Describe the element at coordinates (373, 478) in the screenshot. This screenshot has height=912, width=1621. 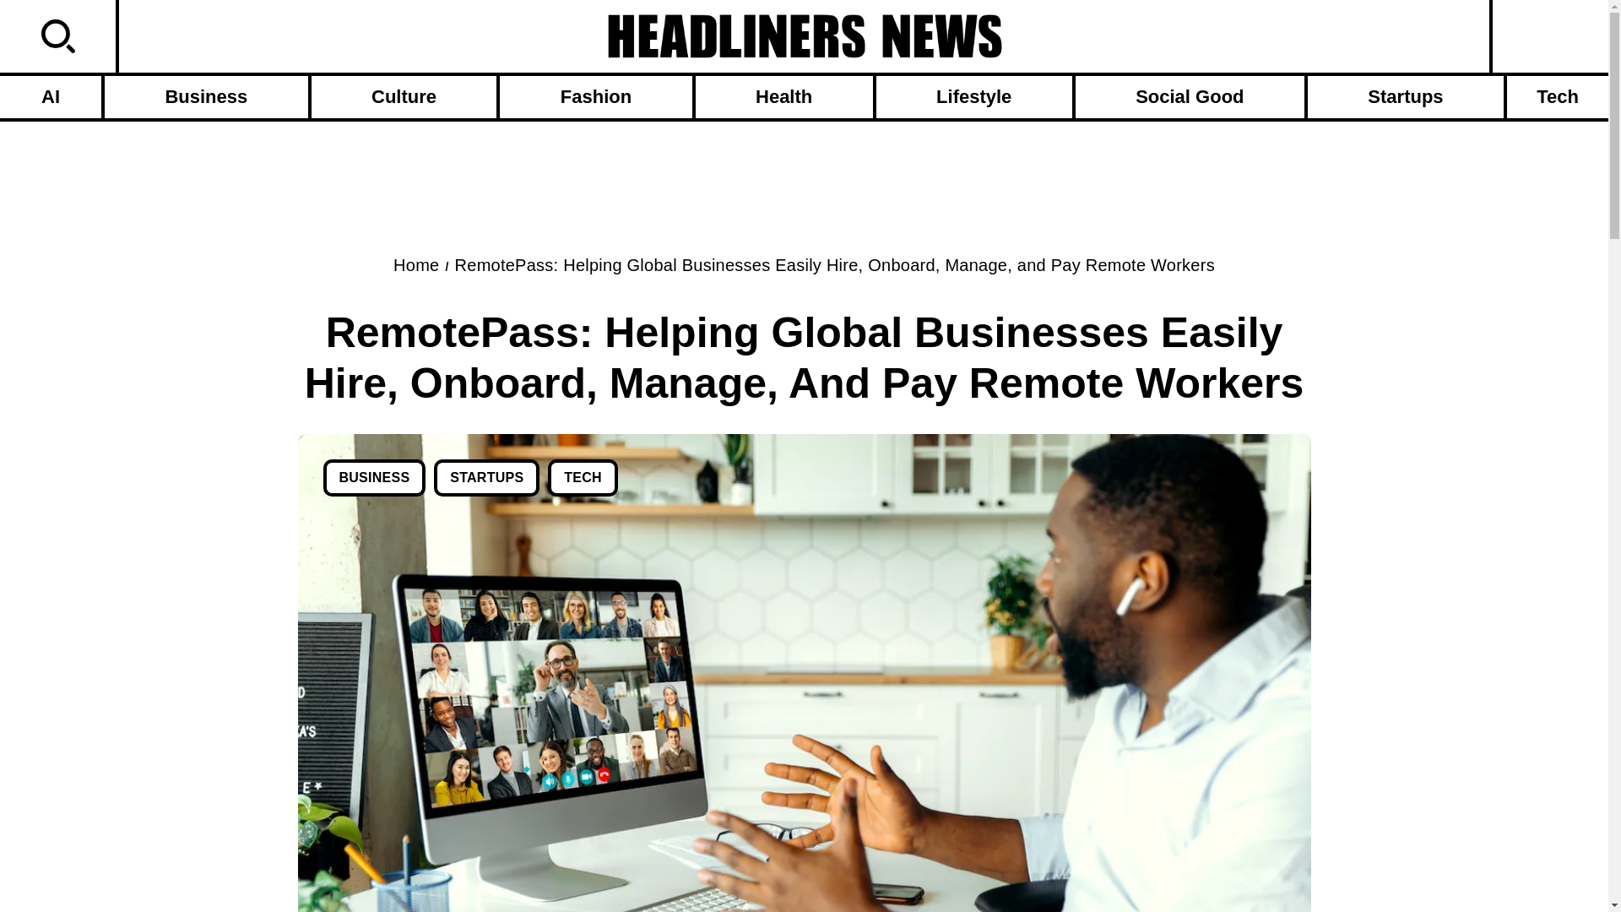
I see `BUSINESS` at that location.